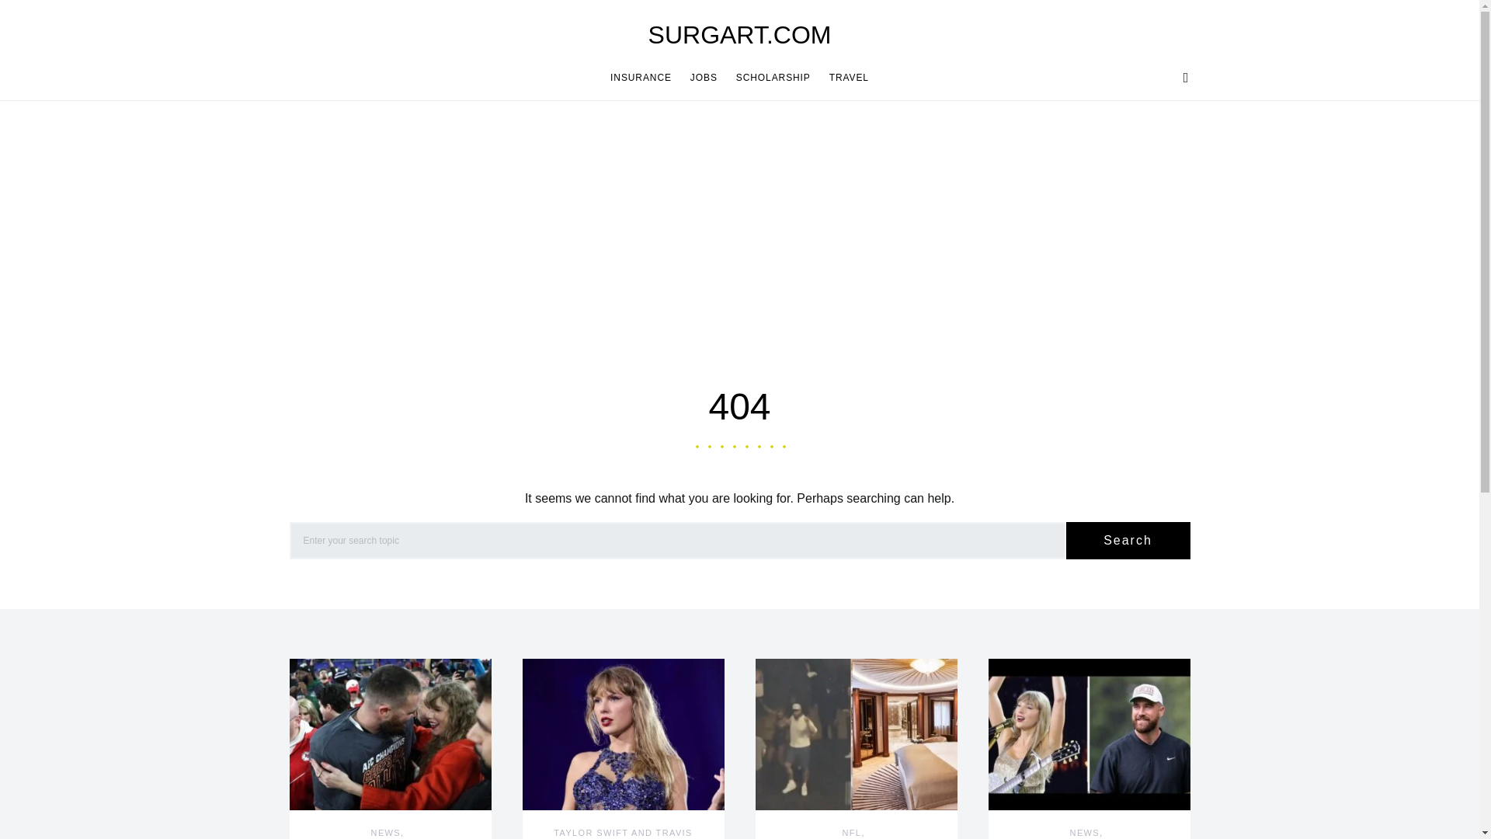 This screenshot has height=839, width=1491. What do you see at coordinates (740, 34) in the screenshot?
I see `SURGART.COM` at bounding box center [740, 34].